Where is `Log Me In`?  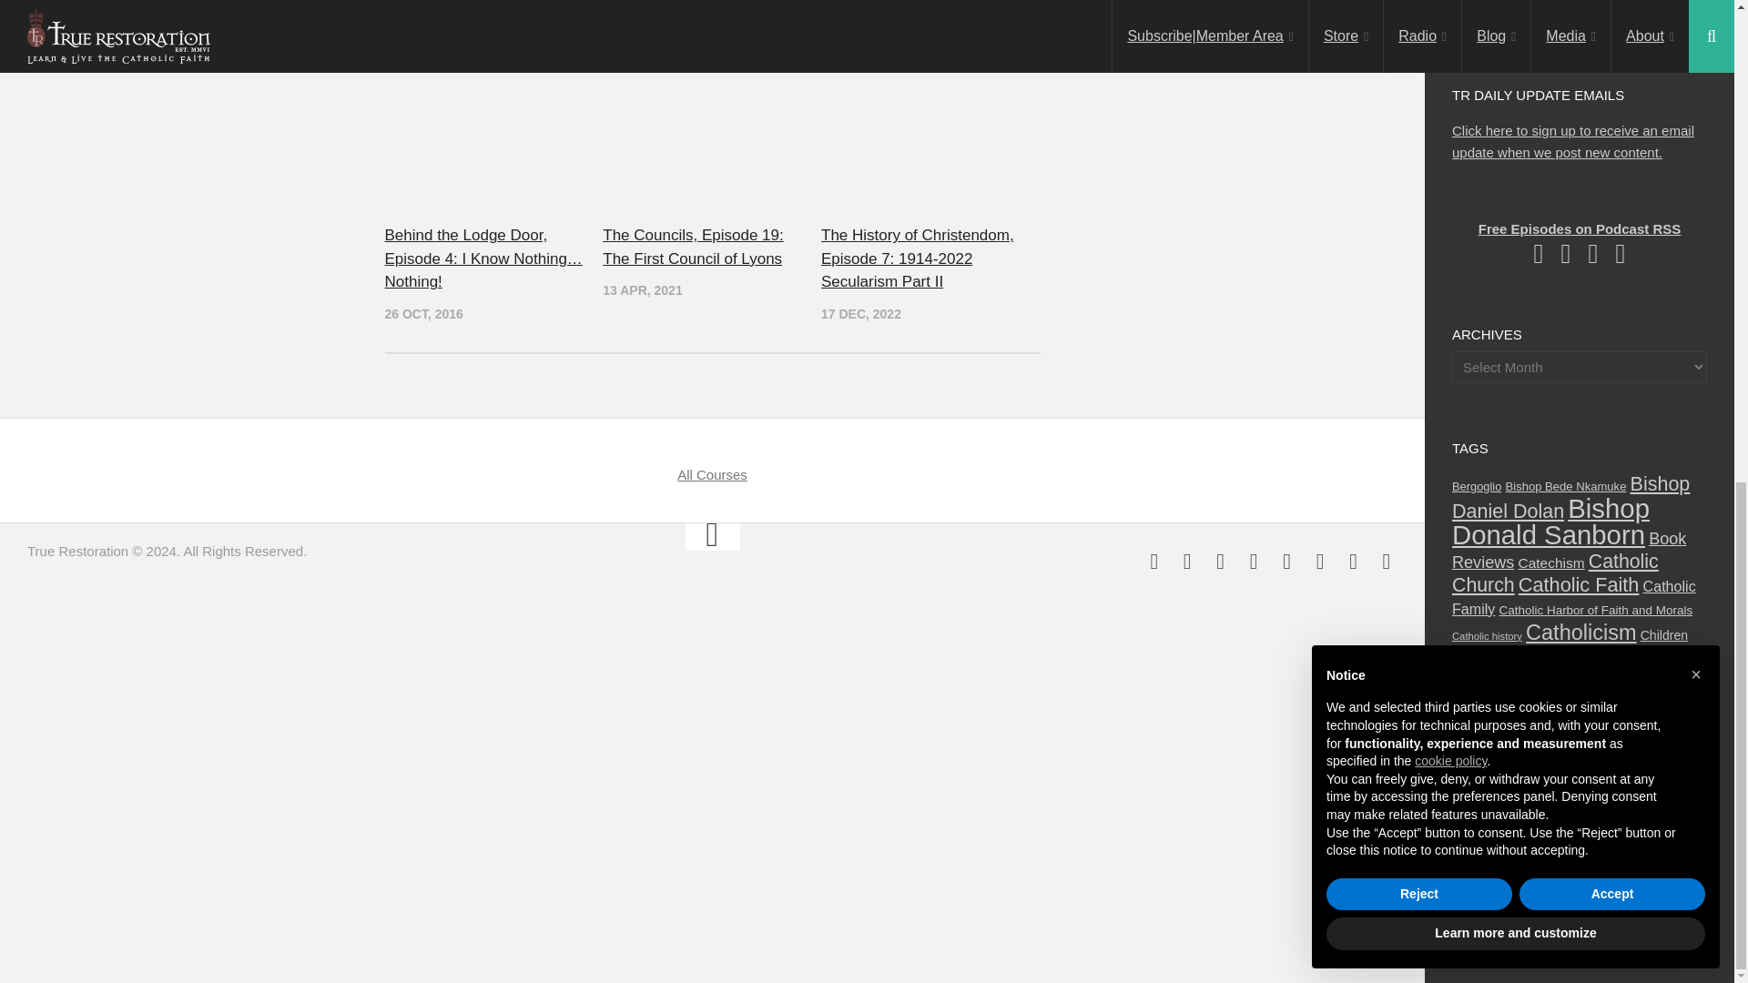 Log Me In is located at coordinates (1486, 19).